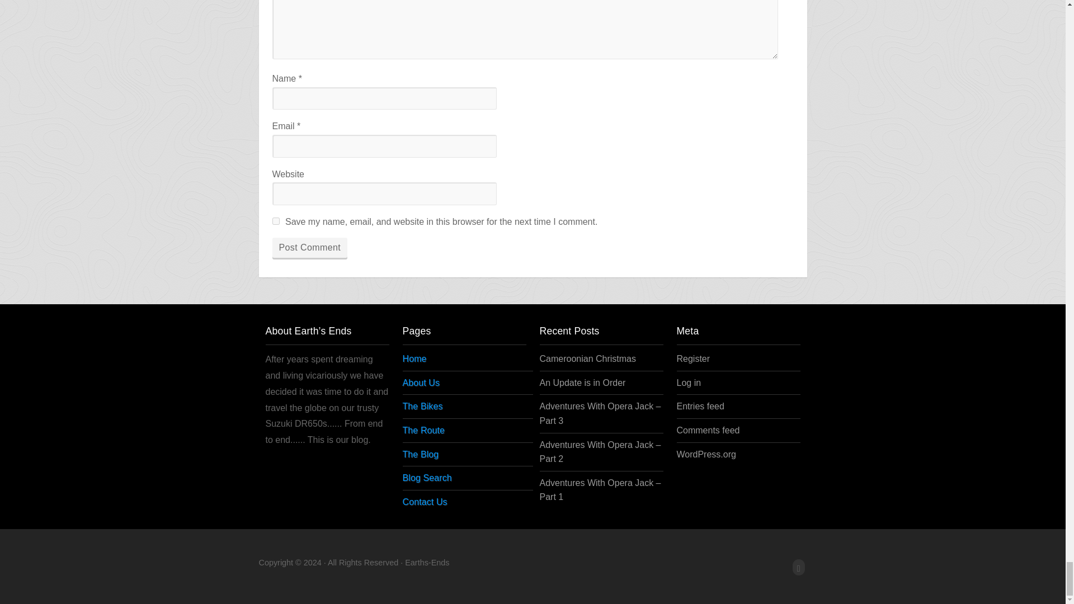 The width and height of the screenshot is (1074, 604). I want to click on Post Comment, so click(309, 248).